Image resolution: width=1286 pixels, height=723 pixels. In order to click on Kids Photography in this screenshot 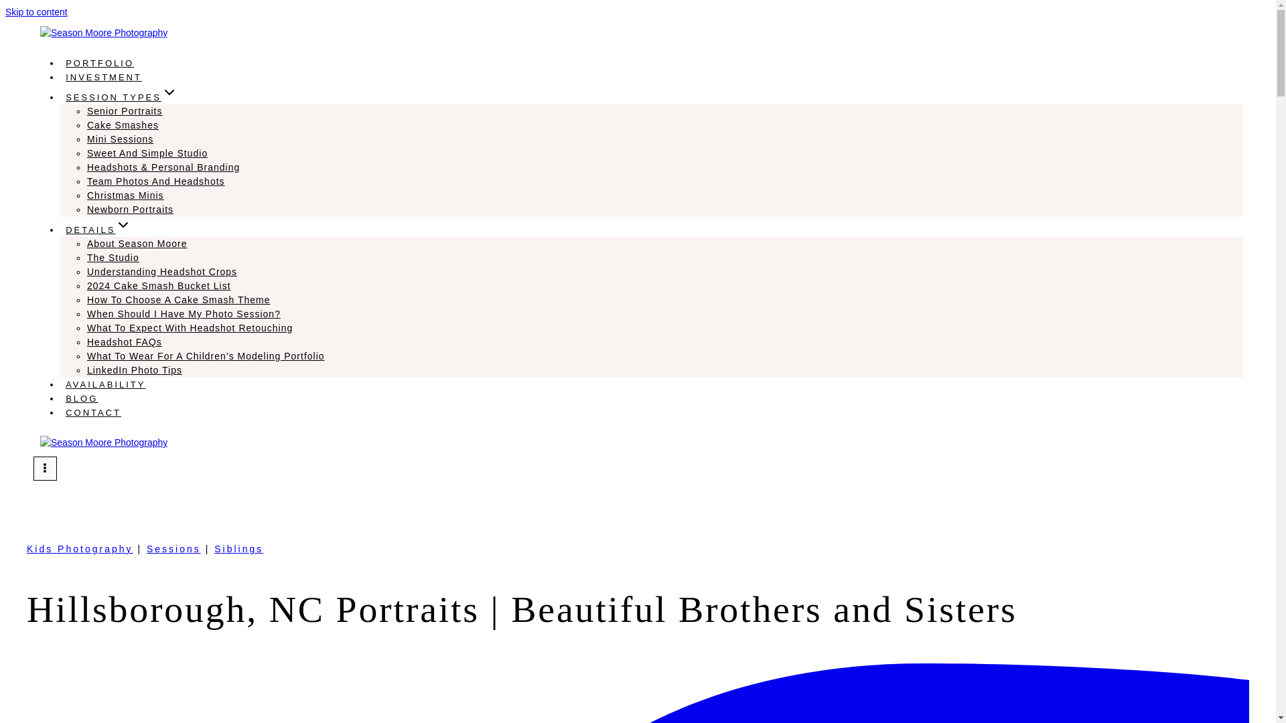, I will do `click(80, 549)`.